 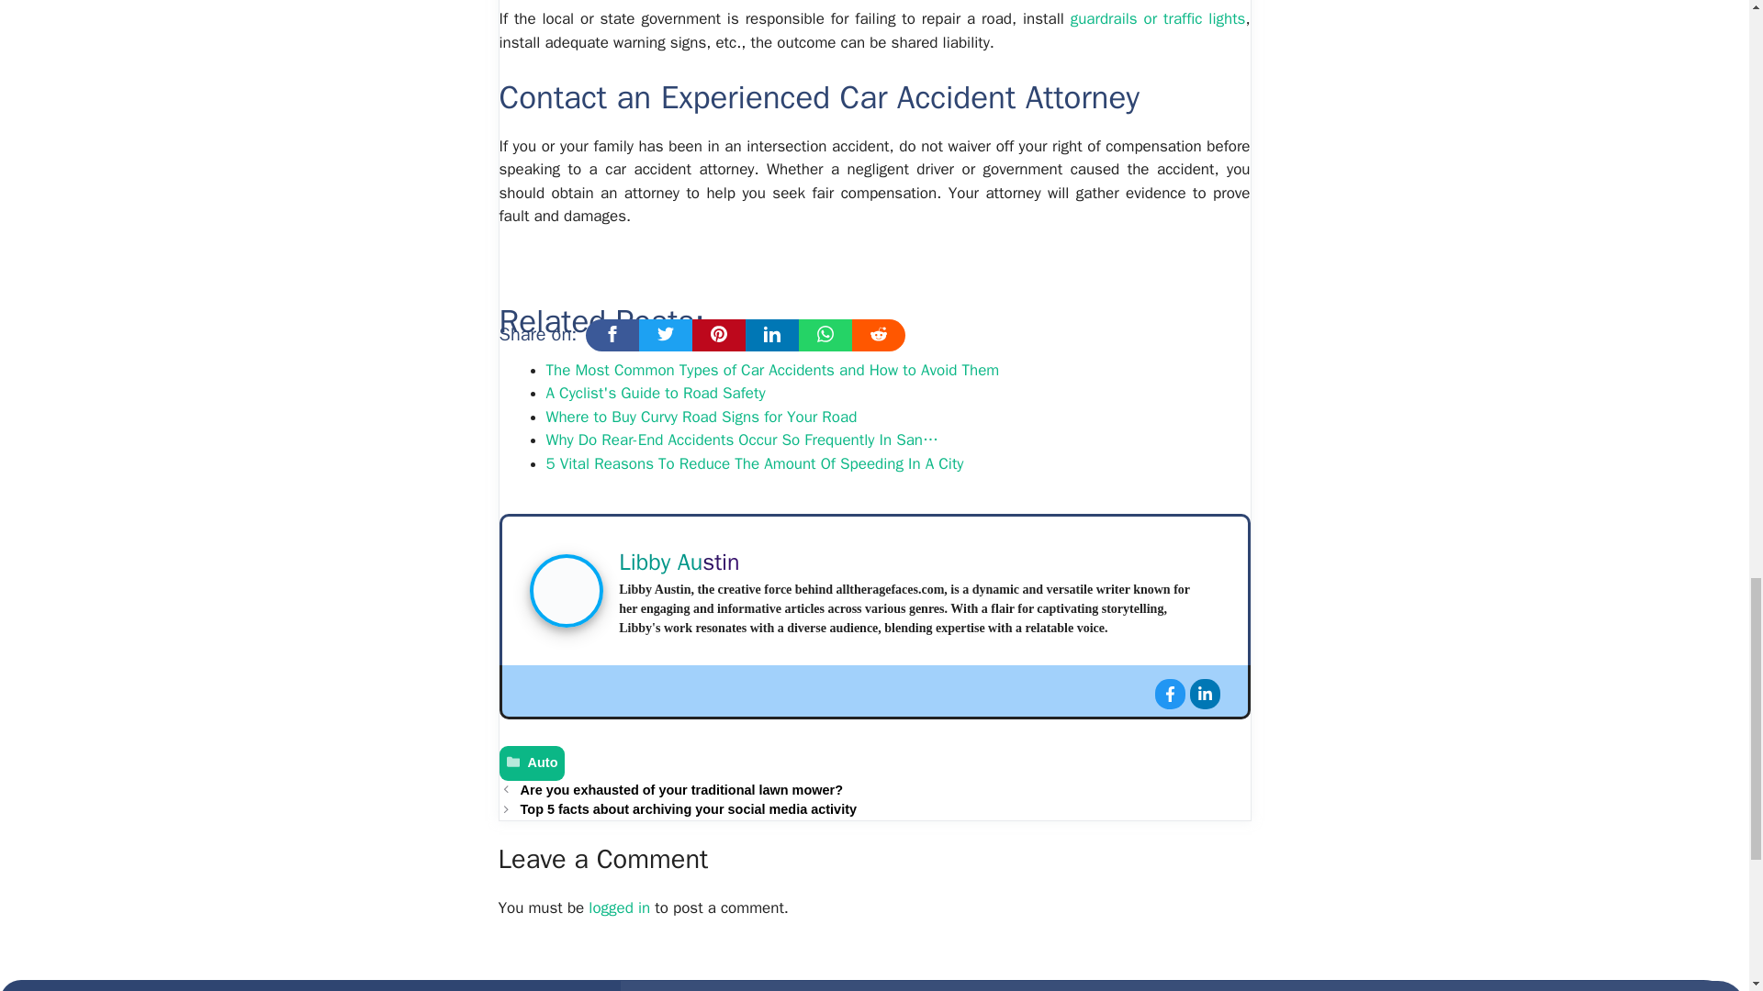 What do you see at coordinates (701, 417) in the screenshot?
I see `Where to Buy Curvy Road Signs for Your Road` at bounding box center [701, 417].